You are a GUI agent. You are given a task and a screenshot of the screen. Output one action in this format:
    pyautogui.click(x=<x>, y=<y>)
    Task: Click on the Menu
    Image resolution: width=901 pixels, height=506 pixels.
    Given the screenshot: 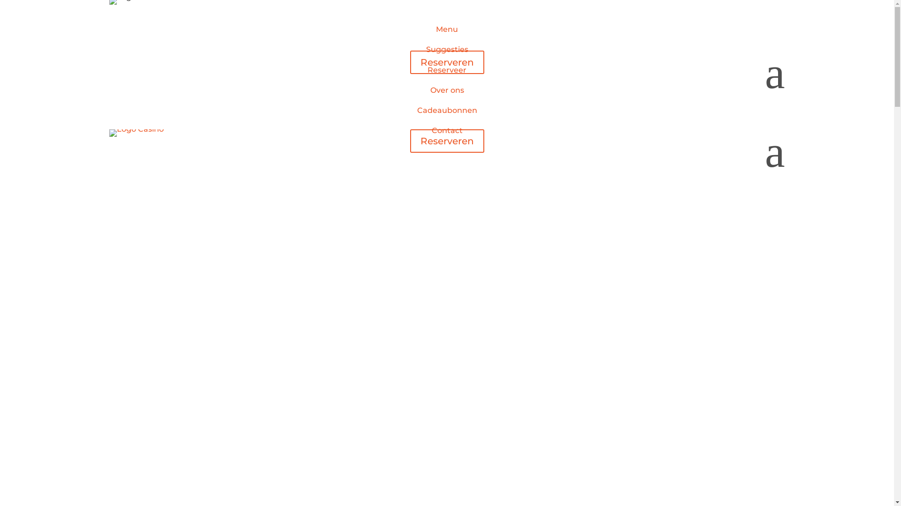 What is the action you would take?
    pyautogui.click(x=447, y=29)
    